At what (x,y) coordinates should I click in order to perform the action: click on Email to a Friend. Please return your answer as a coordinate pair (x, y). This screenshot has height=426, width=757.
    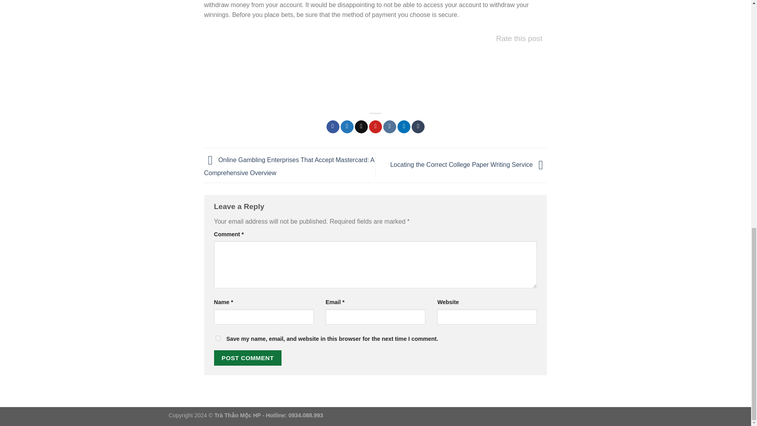
    Looking at the image, I should click on (361, 127).